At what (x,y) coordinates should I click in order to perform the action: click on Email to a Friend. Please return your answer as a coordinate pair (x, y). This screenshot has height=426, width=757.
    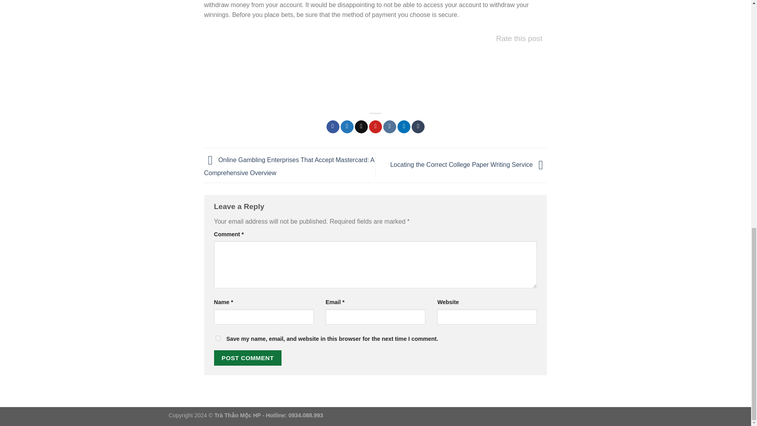
    Looking at the image, I should click on (361, 127).